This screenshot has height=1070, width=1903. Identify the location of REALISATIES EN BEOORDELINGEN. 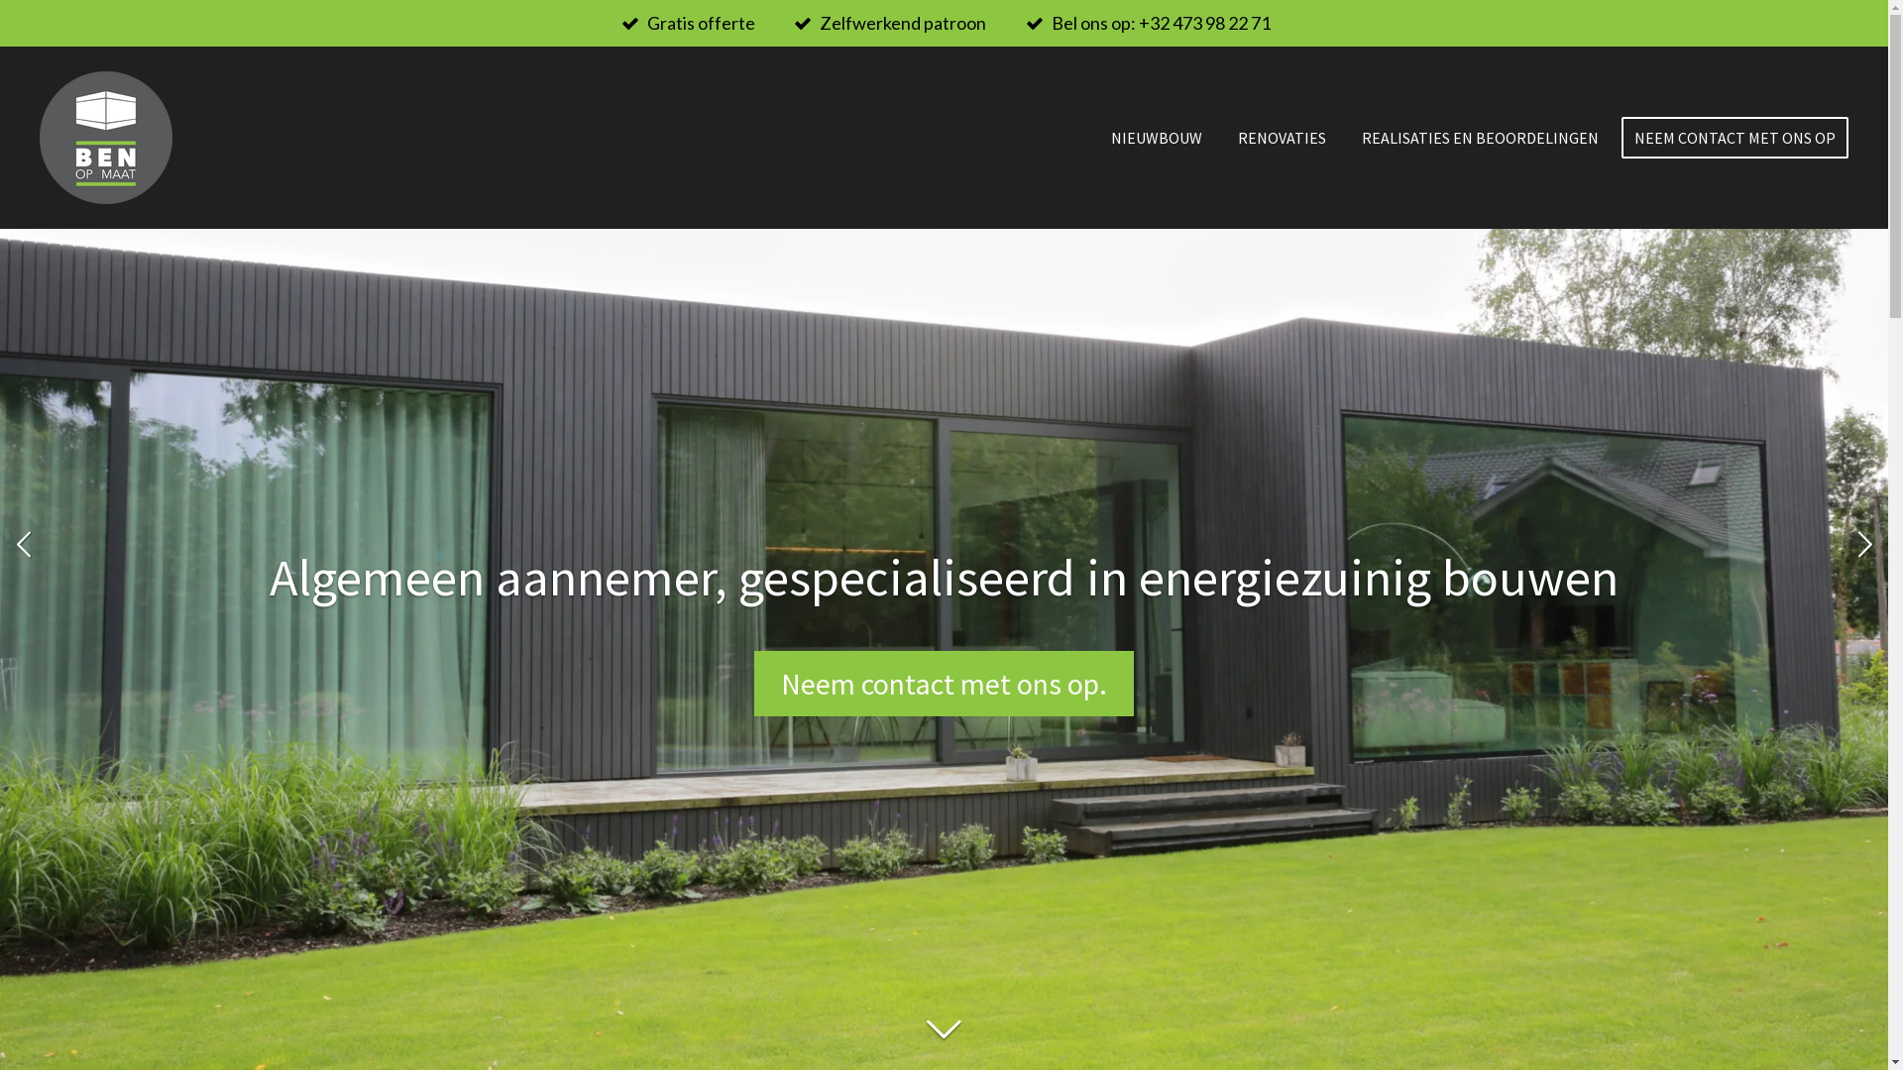
(1481, 138).